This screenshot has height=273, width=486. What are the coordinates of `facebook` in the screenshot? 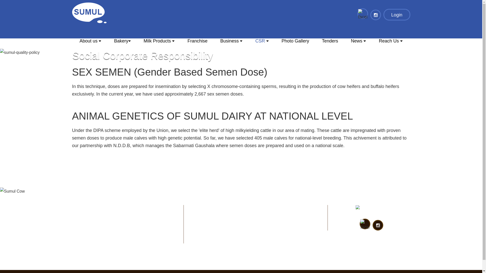 It's located at (363, 15).